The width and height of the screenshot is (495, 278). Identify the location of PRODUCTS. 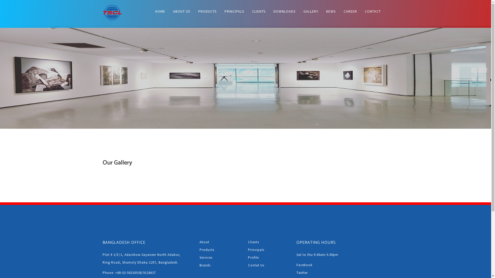
(208, 11).